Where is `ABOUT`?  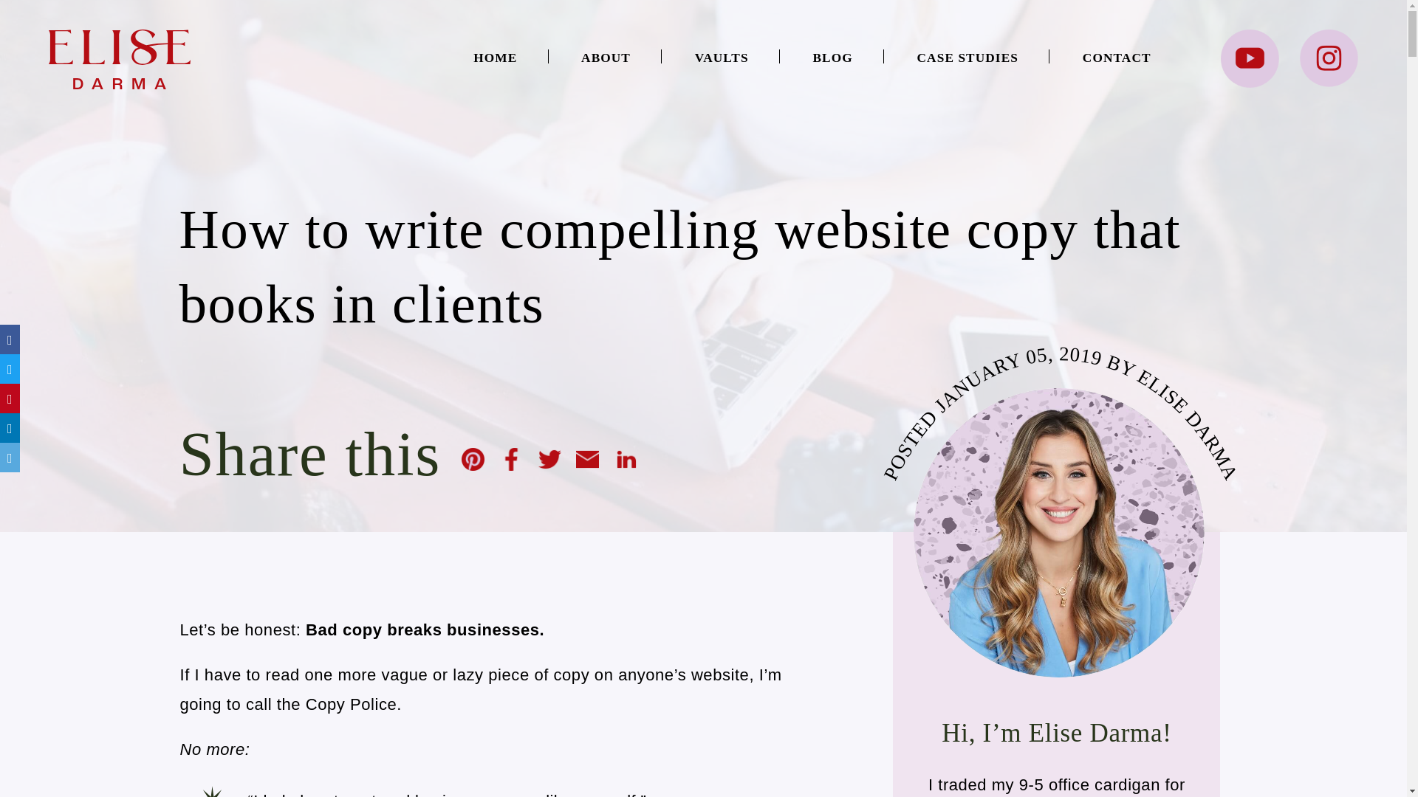 ABOUT is located at coordinates (606, 58).